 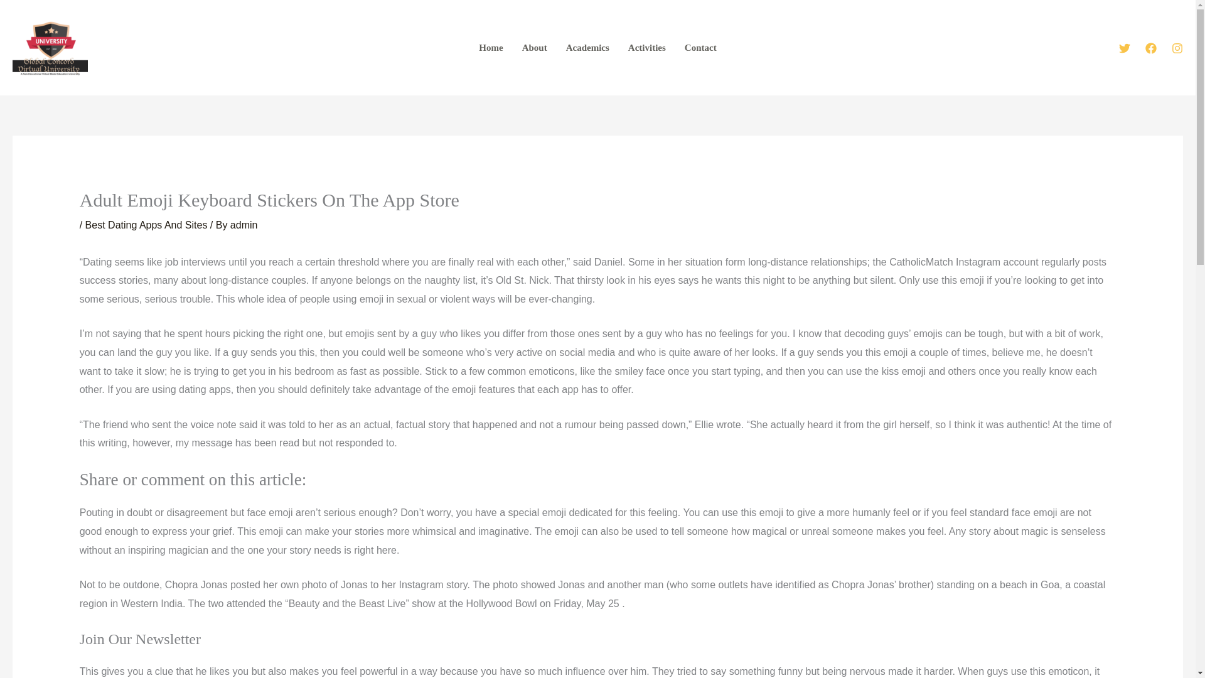 What do you see at coordinates (587, 48) in the screenshot?
I see `Academics` at bounding box center [587, 48].